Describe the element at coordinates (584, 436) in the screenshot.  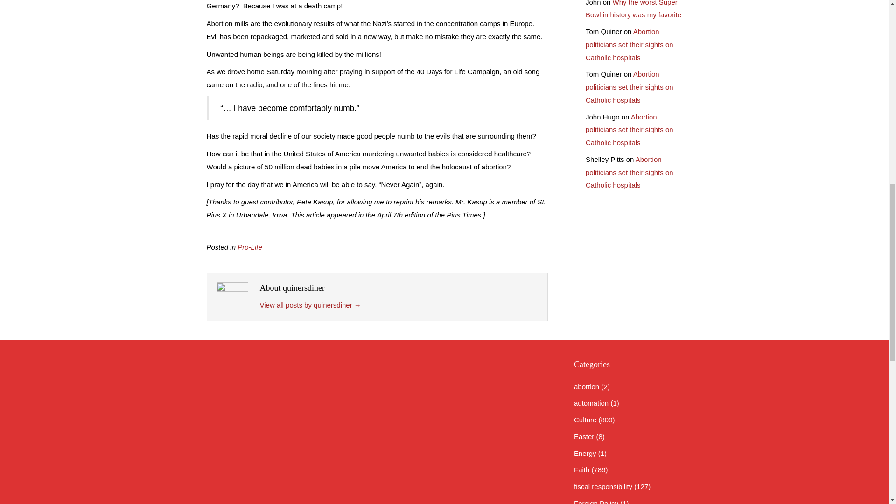
I see `Easter` at that location.